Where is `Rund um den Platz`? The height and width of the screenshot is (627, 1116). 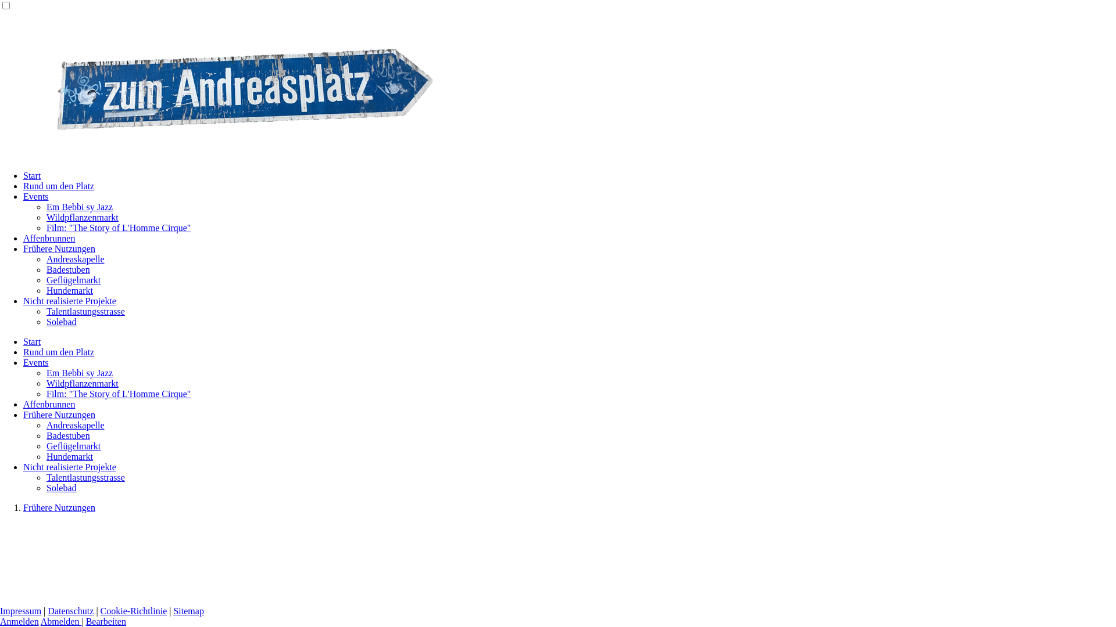 Rund um den Platz is located at coordinates (59, 352).